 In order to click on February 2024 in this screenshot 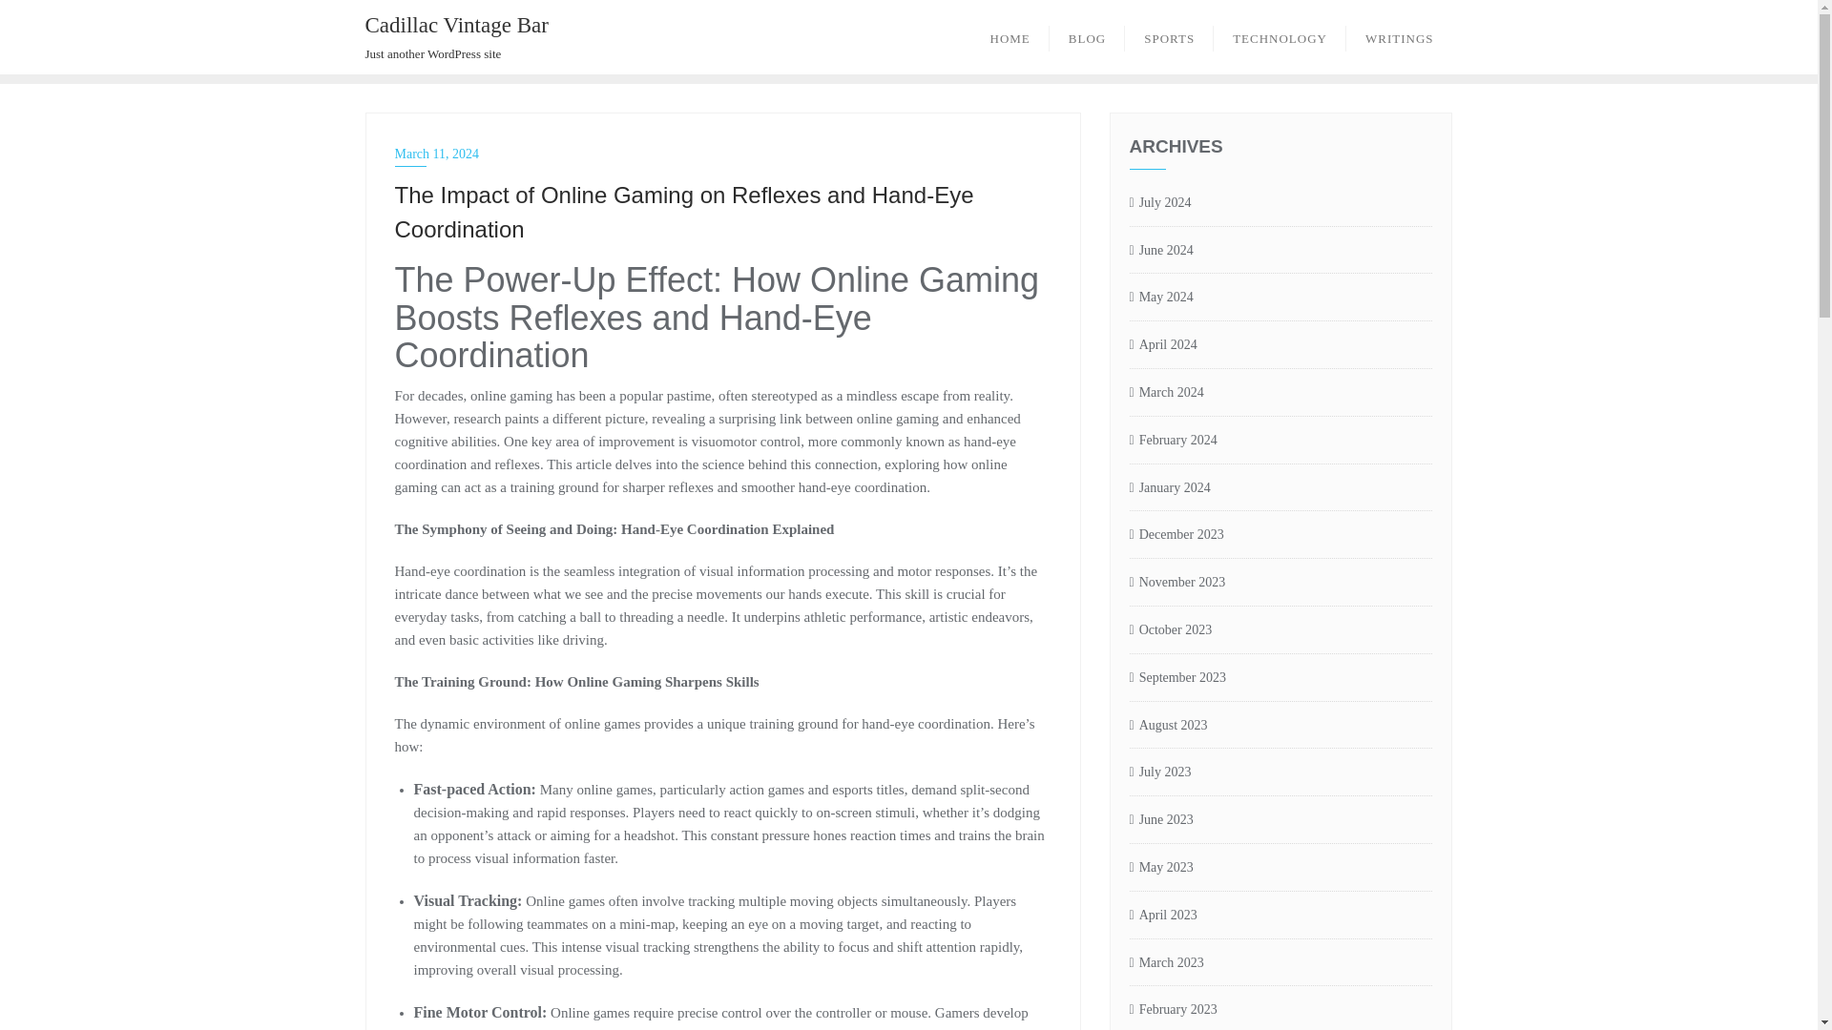, I will do `click(1174, 441)`.